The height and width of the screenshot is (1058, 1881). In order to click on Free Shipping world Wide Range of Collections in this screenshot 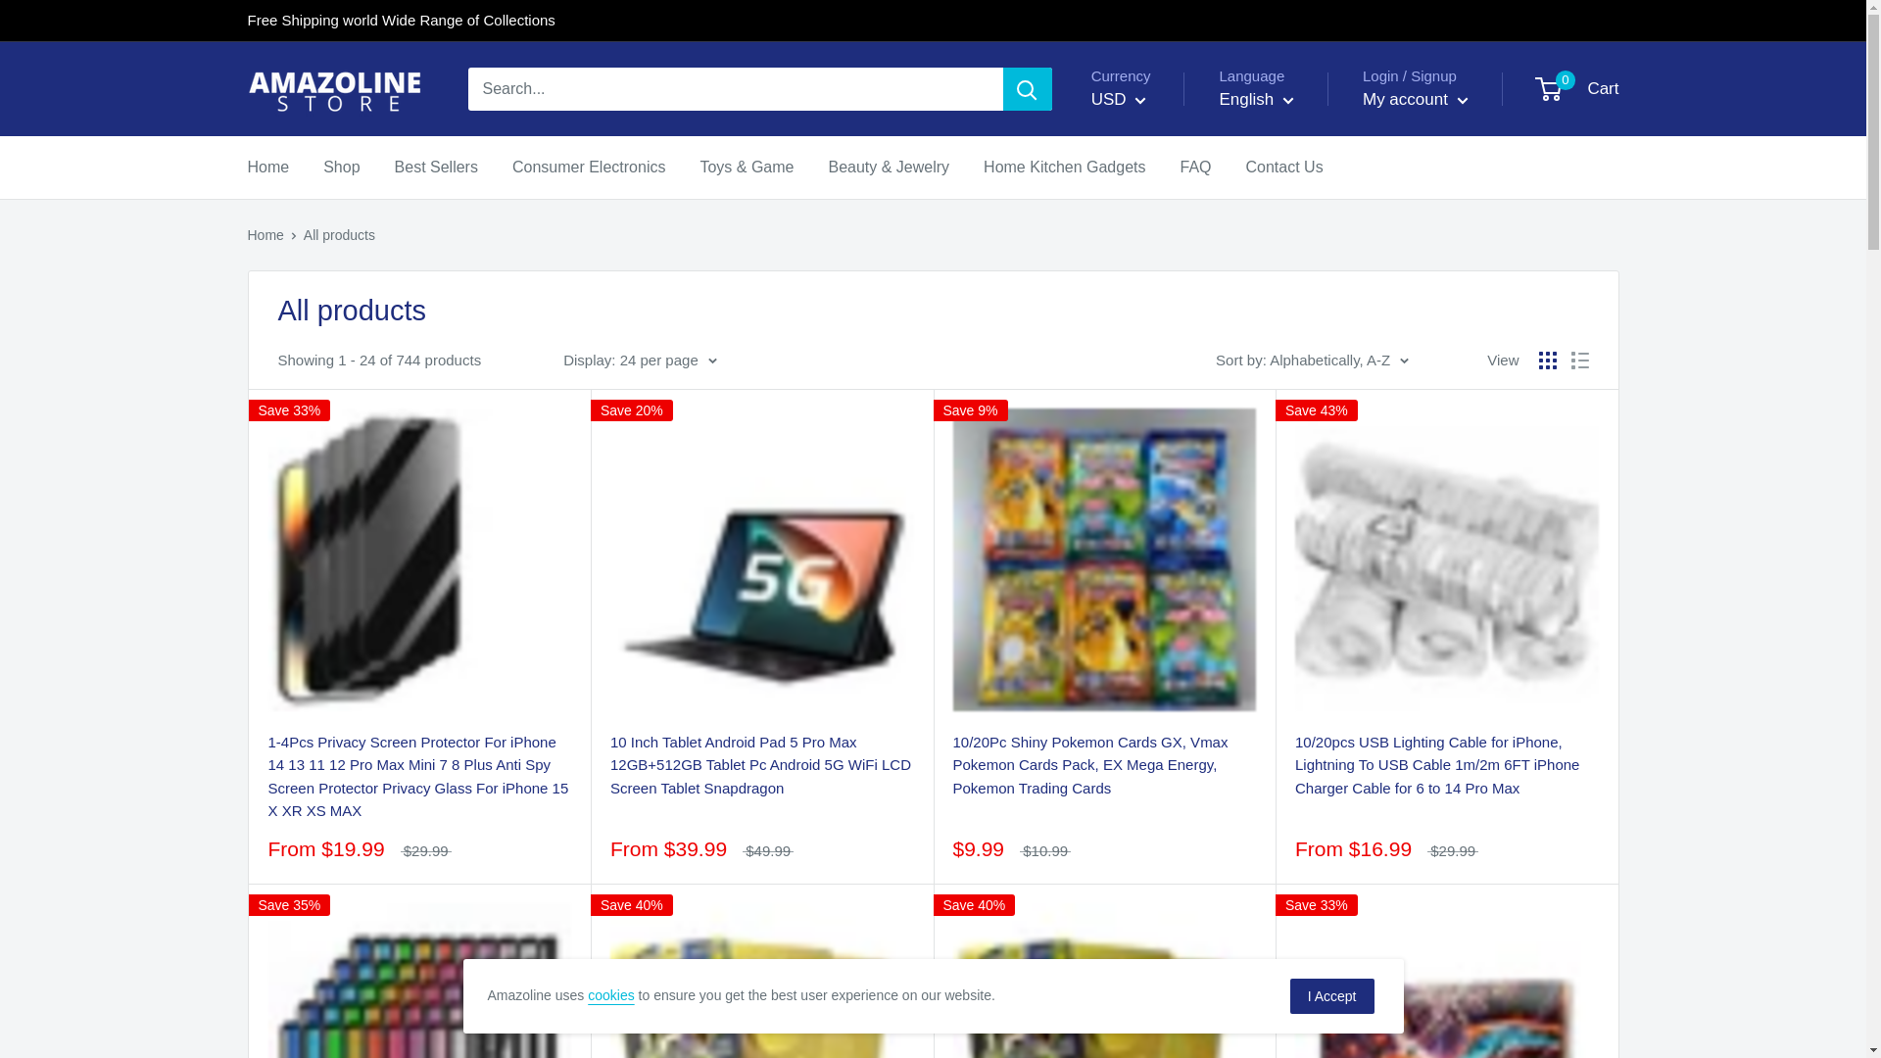, I will do `click(400, 21)`.